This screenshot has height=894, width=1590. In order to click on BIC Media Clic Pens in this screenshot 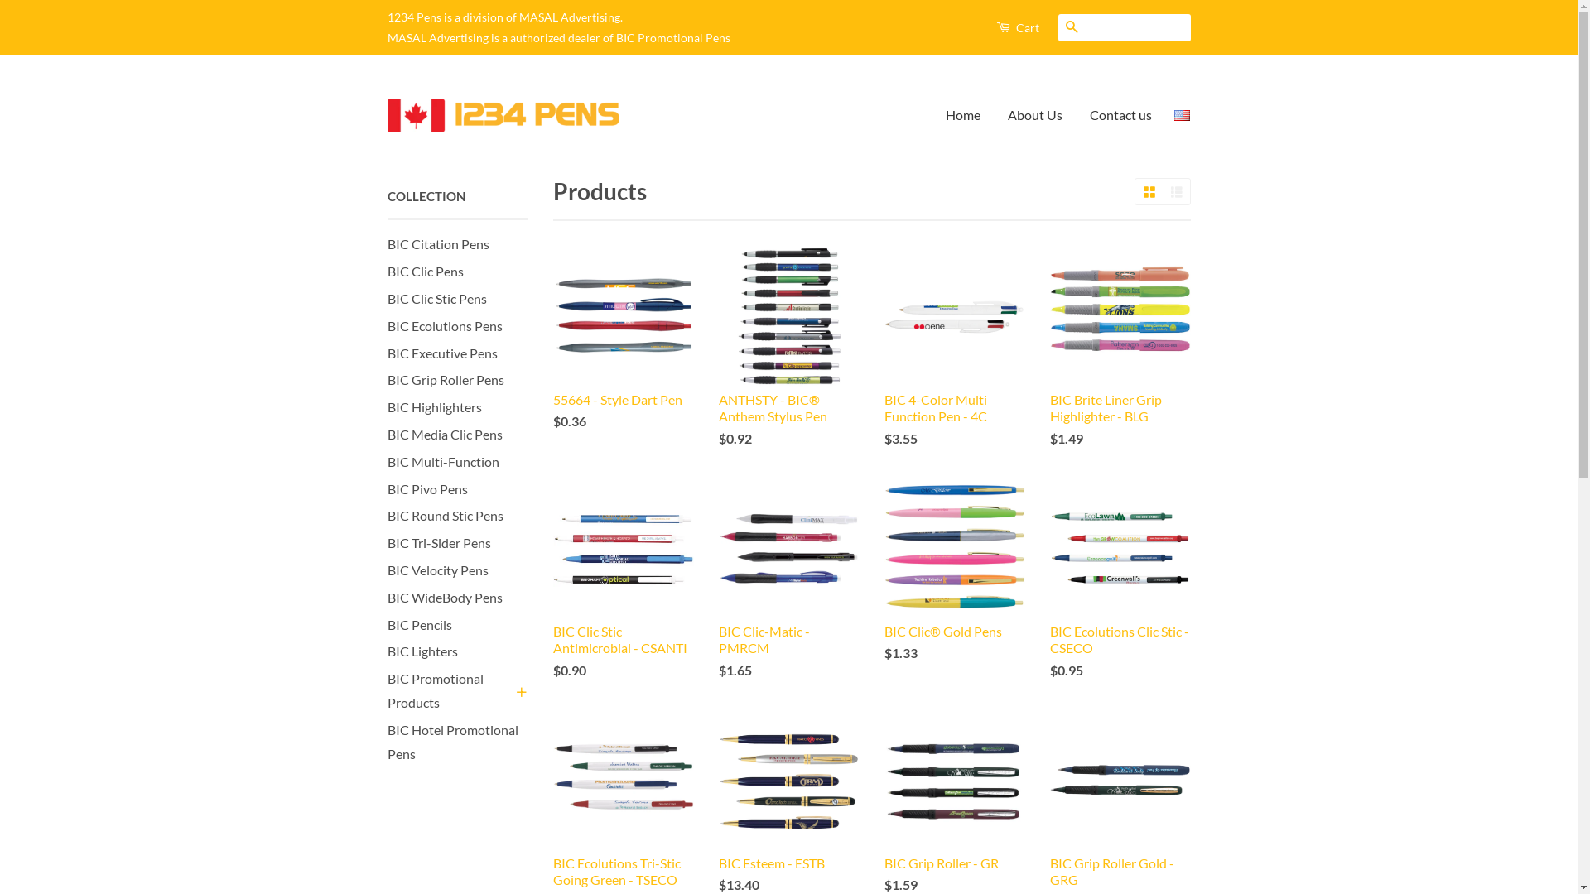, I will do `click(446, 434)`.